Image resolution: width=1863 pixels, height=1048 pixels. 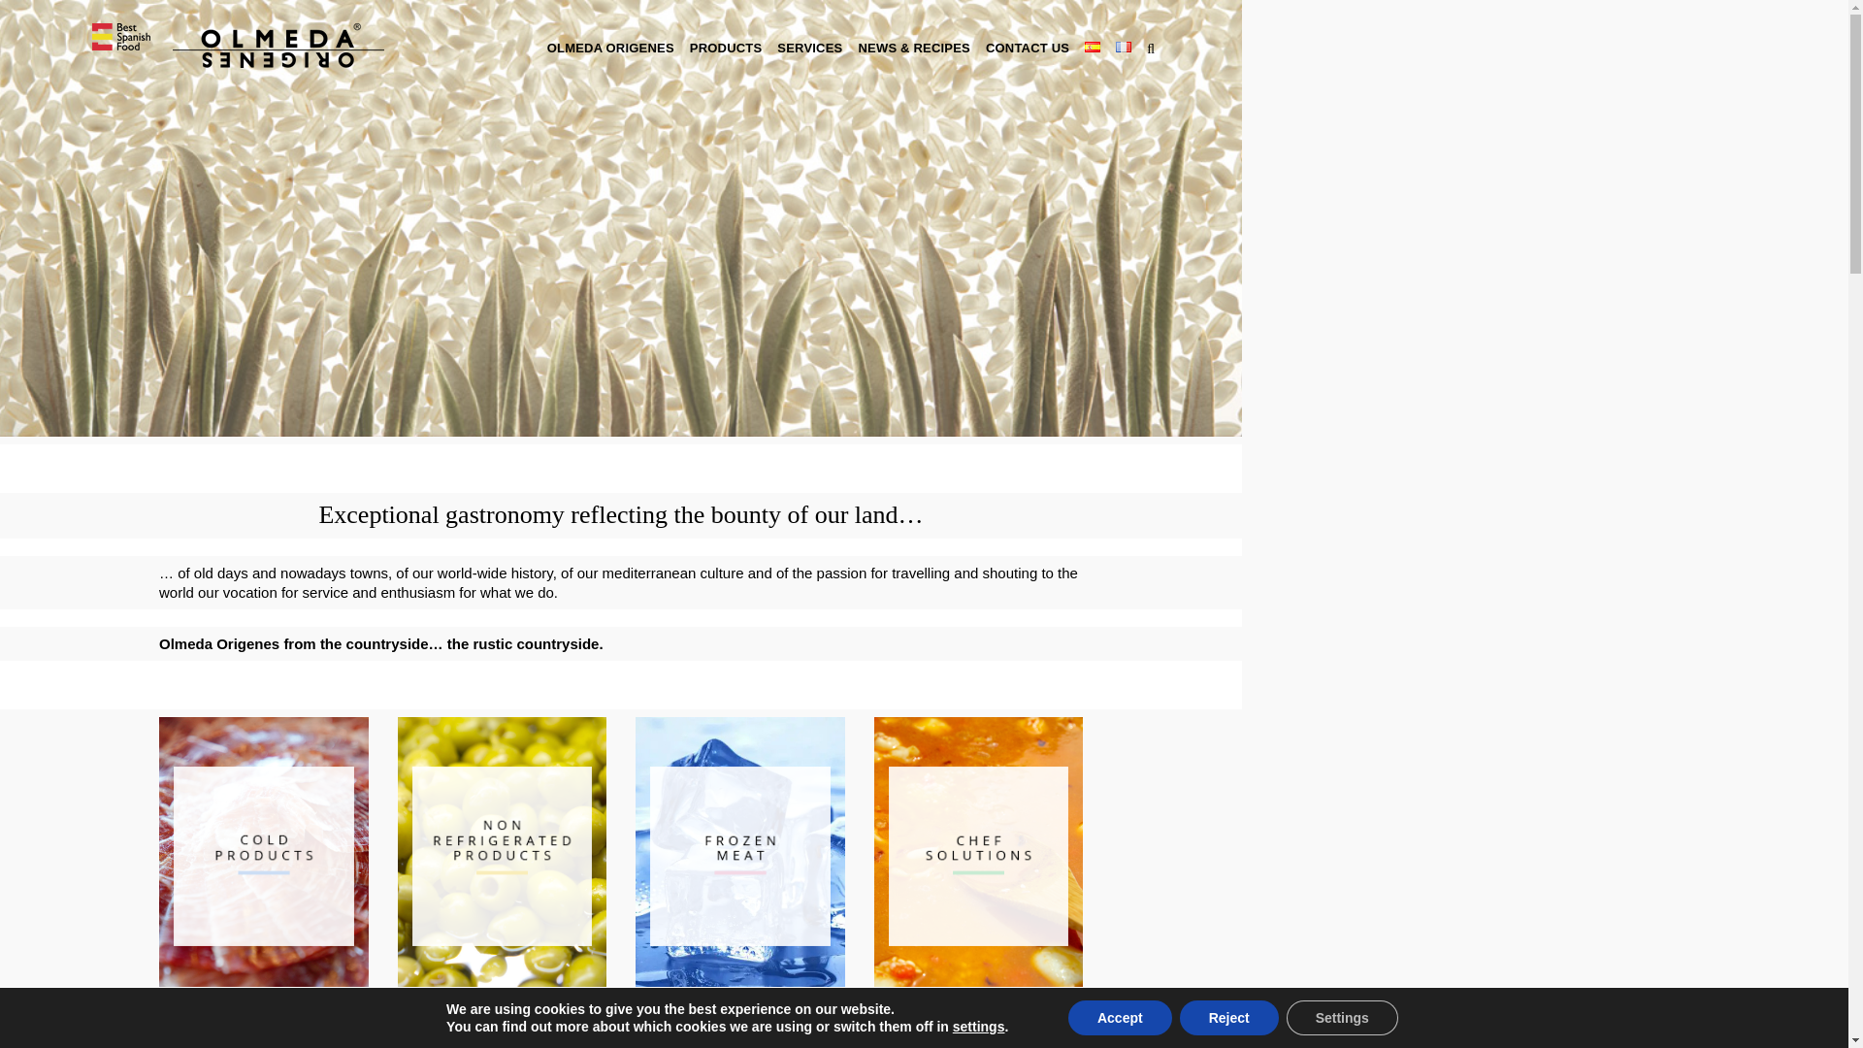 I want to click on OLMEDA ORIGENES, so click(x=610, y=49).